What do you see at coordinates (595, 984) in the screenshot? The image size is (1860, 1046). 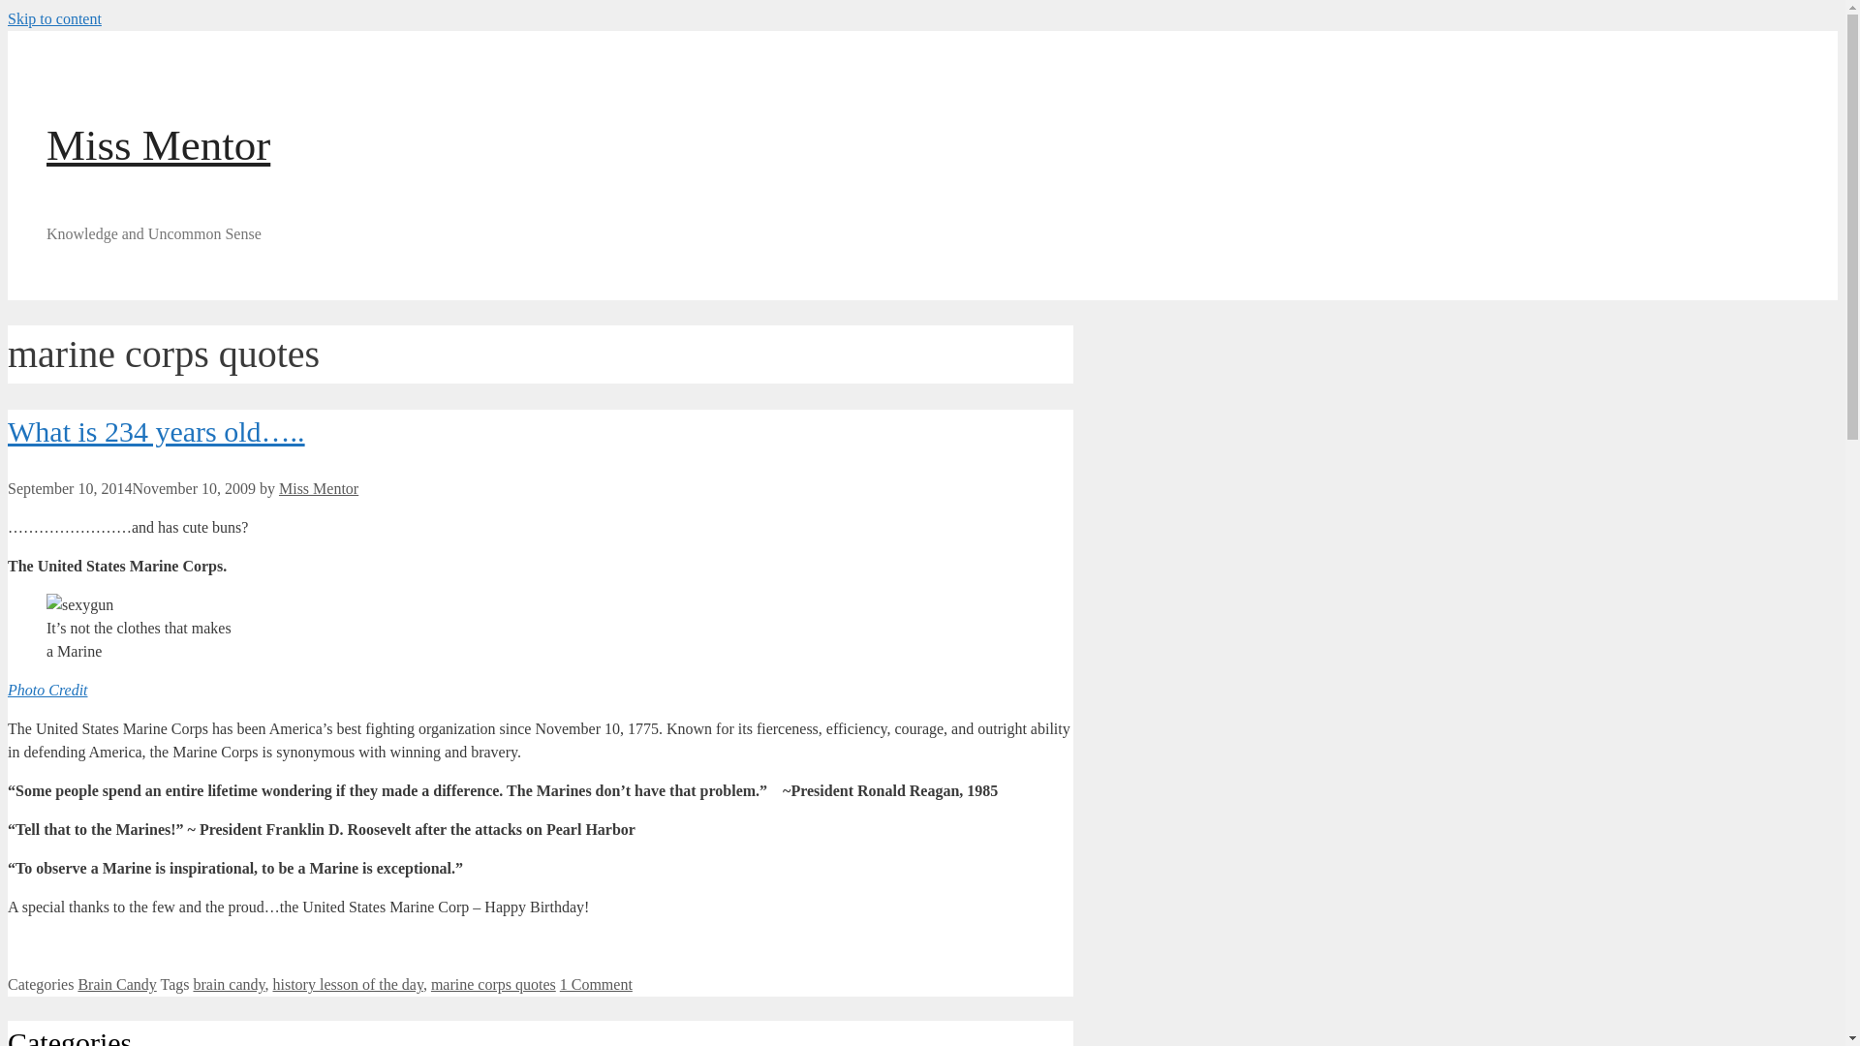 I see `1 Comment` at bounding box center [595, 984].